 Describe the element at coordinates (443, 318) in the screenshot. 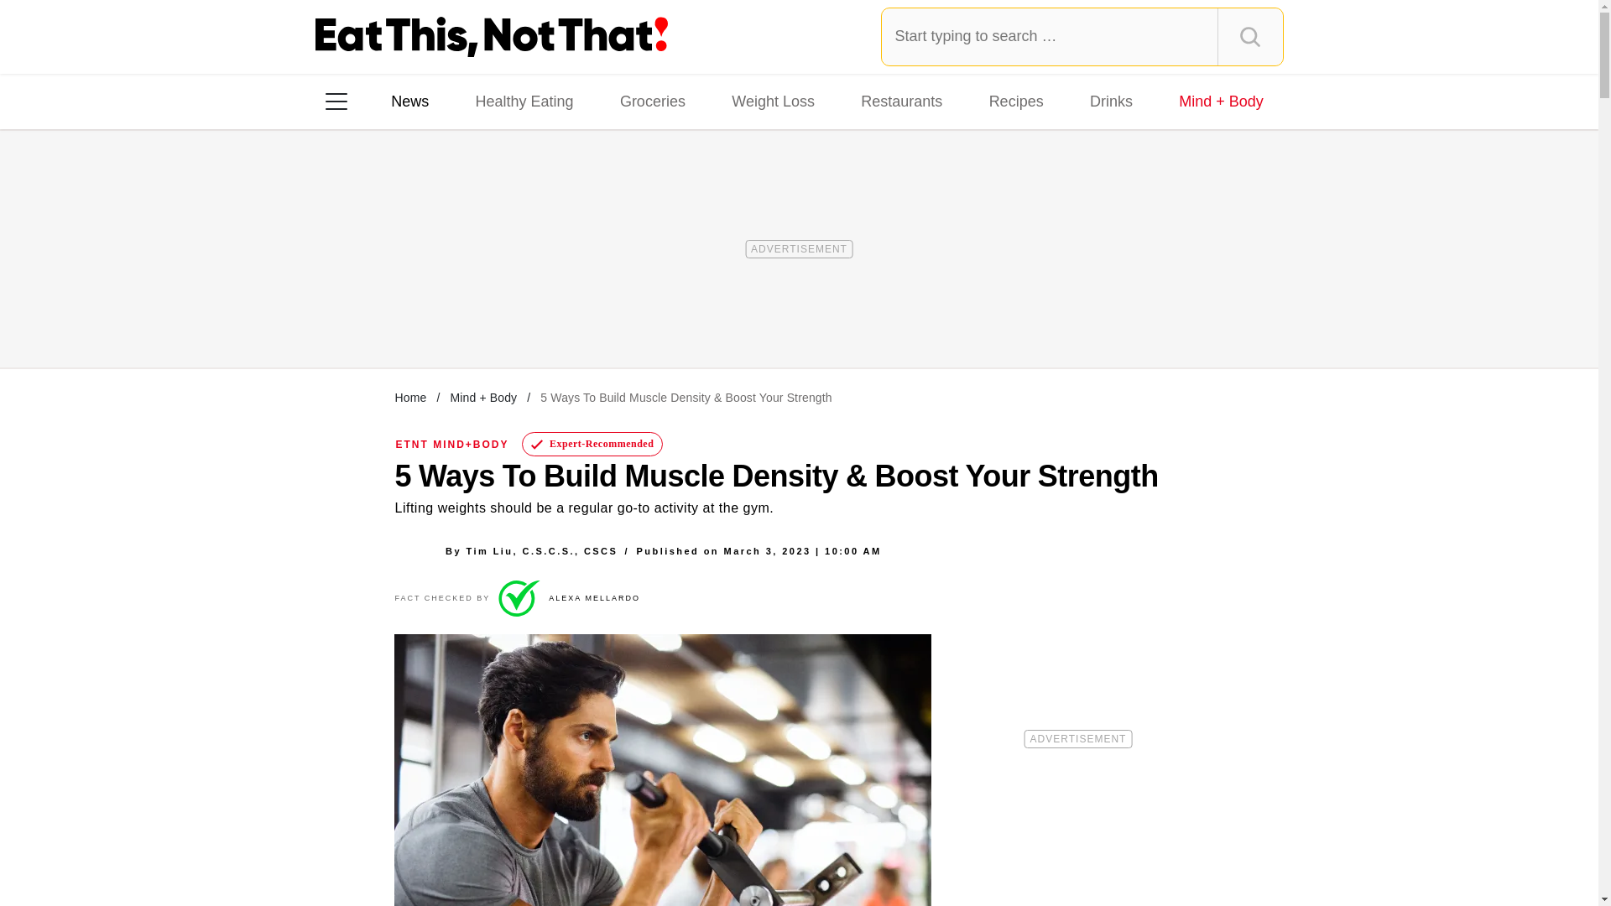

I see `TikTok` at that location.